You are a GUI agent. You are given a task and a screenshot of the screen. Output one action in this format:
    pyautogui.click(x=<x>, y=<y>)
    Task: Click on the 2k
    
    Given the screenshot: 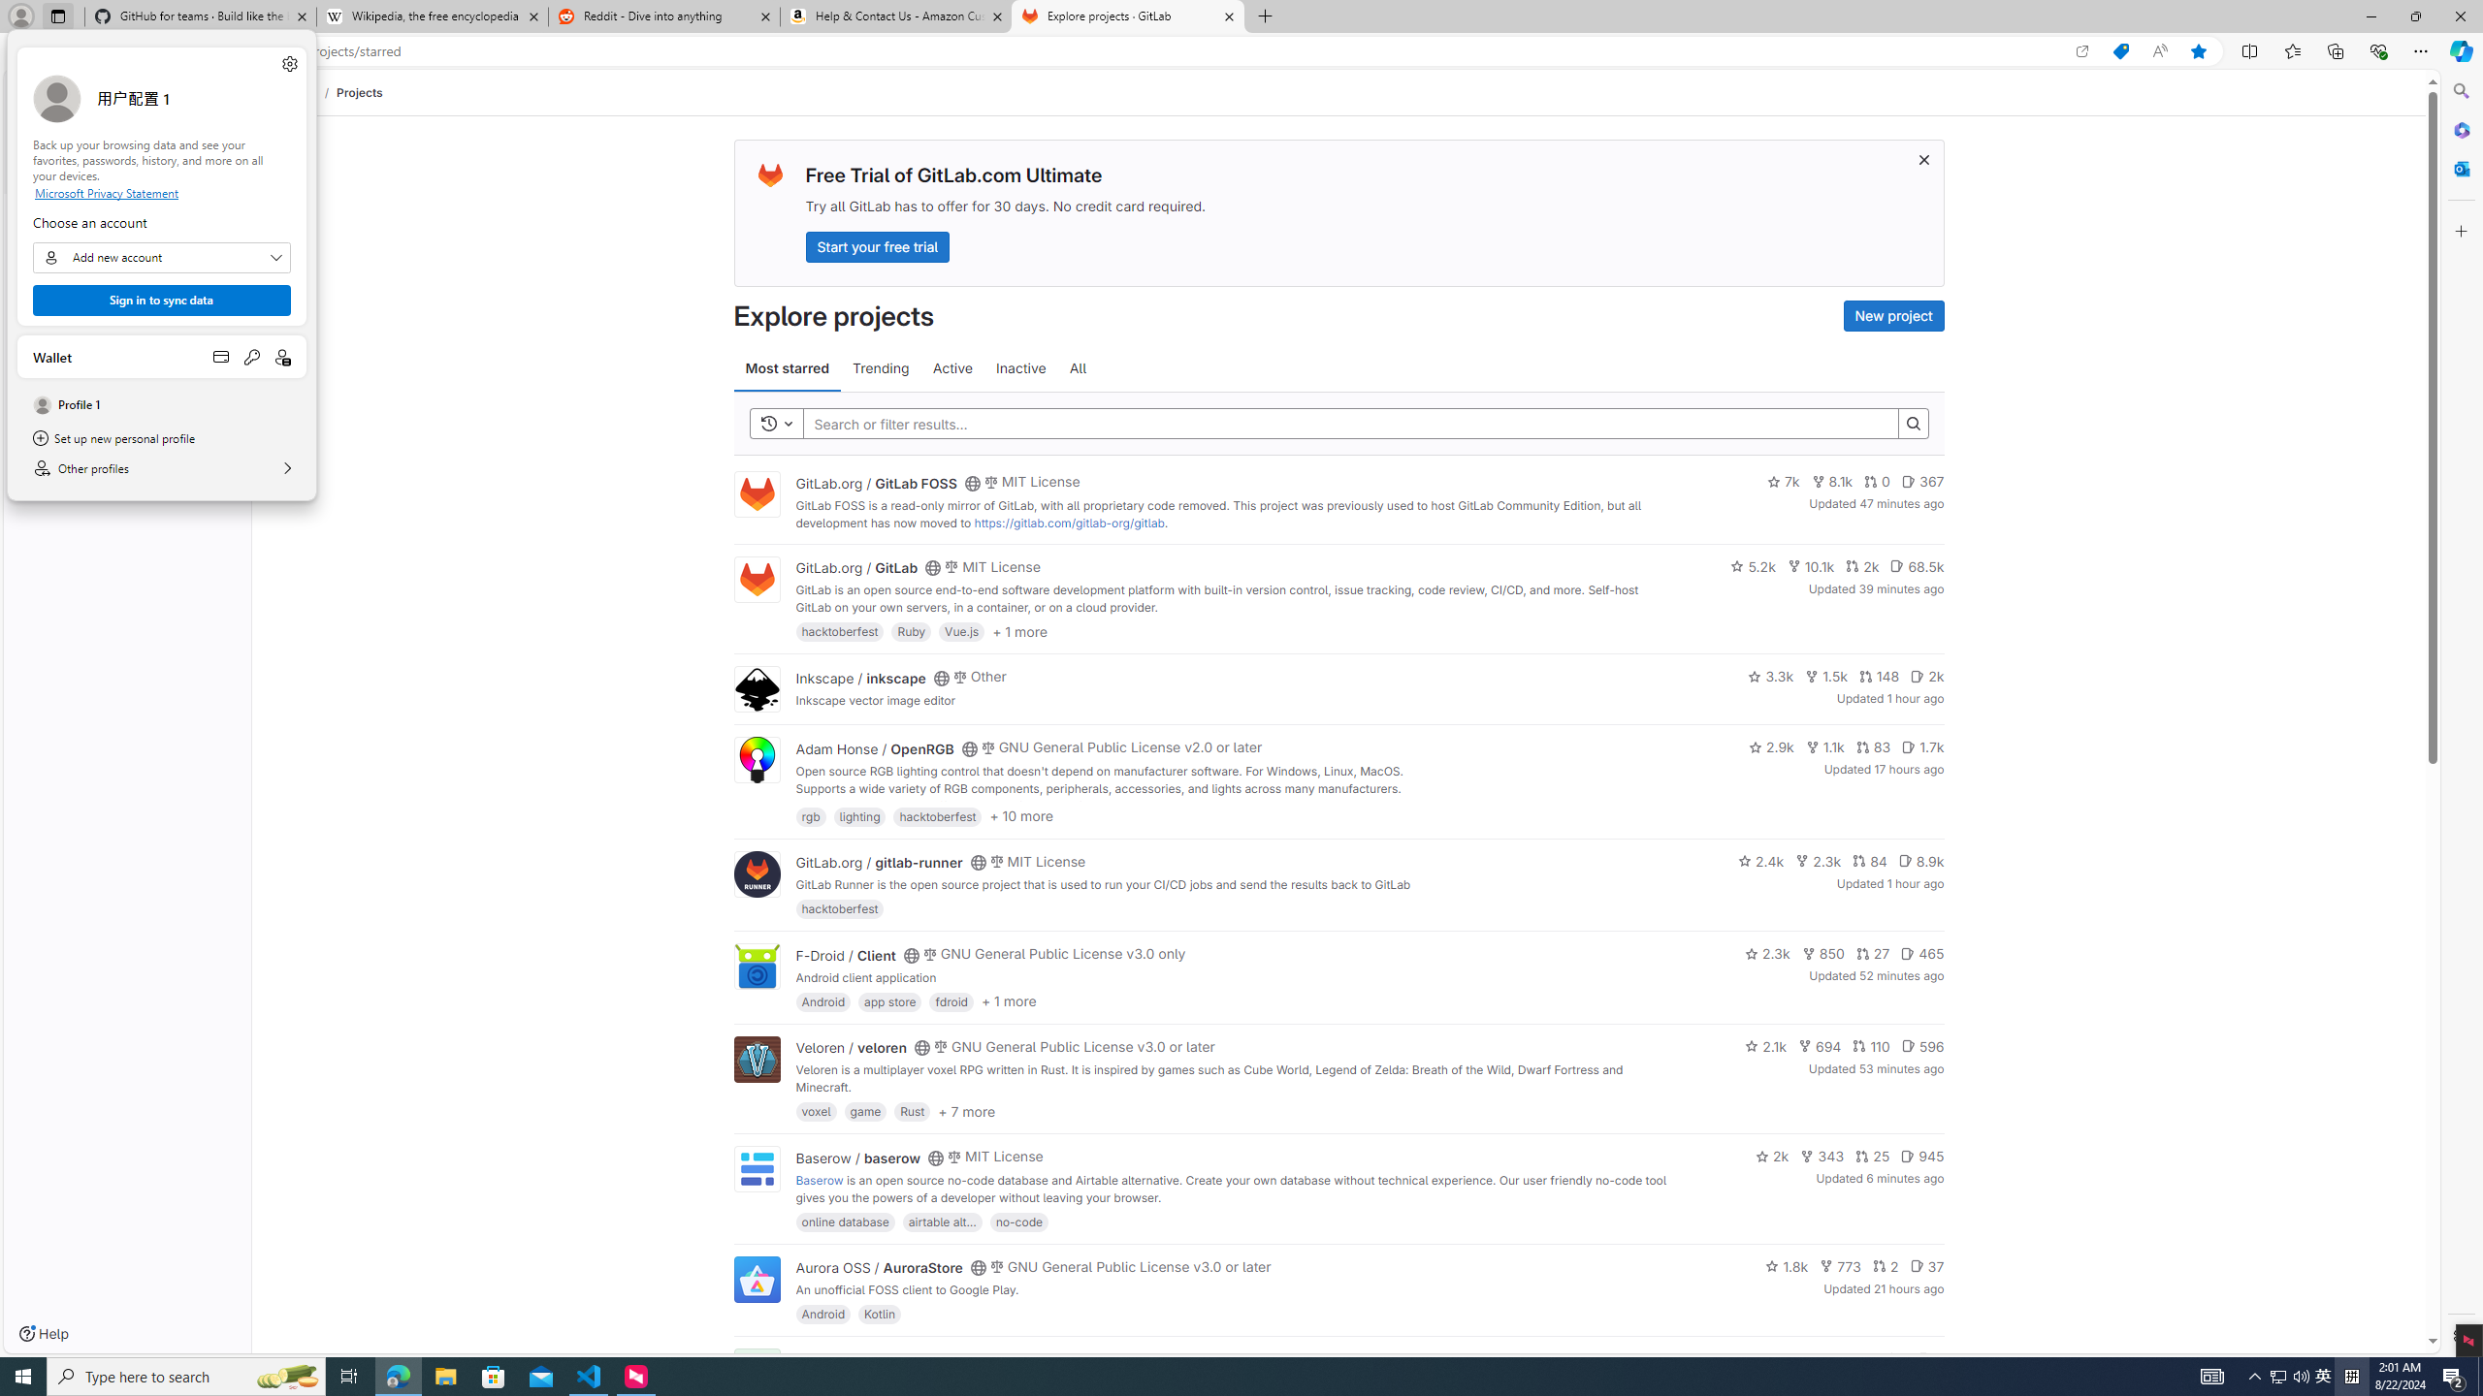 What is the action you would take?
    pyautogui.click(x=1772, y=1156)
    